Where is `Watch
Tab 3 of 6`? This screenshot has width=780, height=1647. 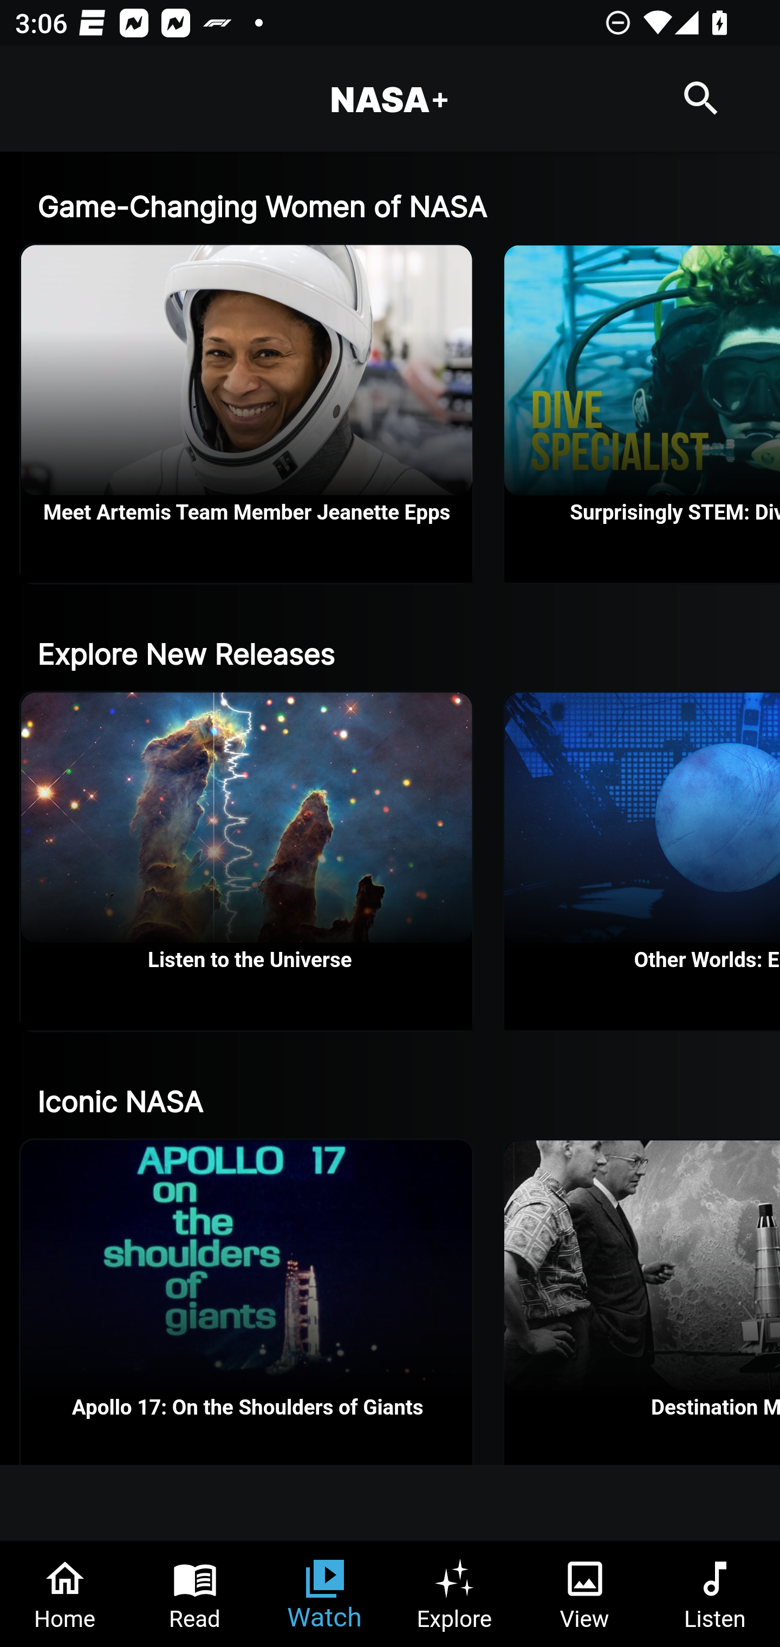
Watch
Tab 3 of 6 is located at coordinates (325, 1594).